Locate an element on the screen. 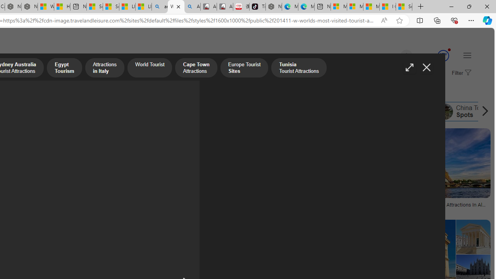 The height and width of the screenshot is (279, 496). World Tourist is located at coordinates (150, 69).